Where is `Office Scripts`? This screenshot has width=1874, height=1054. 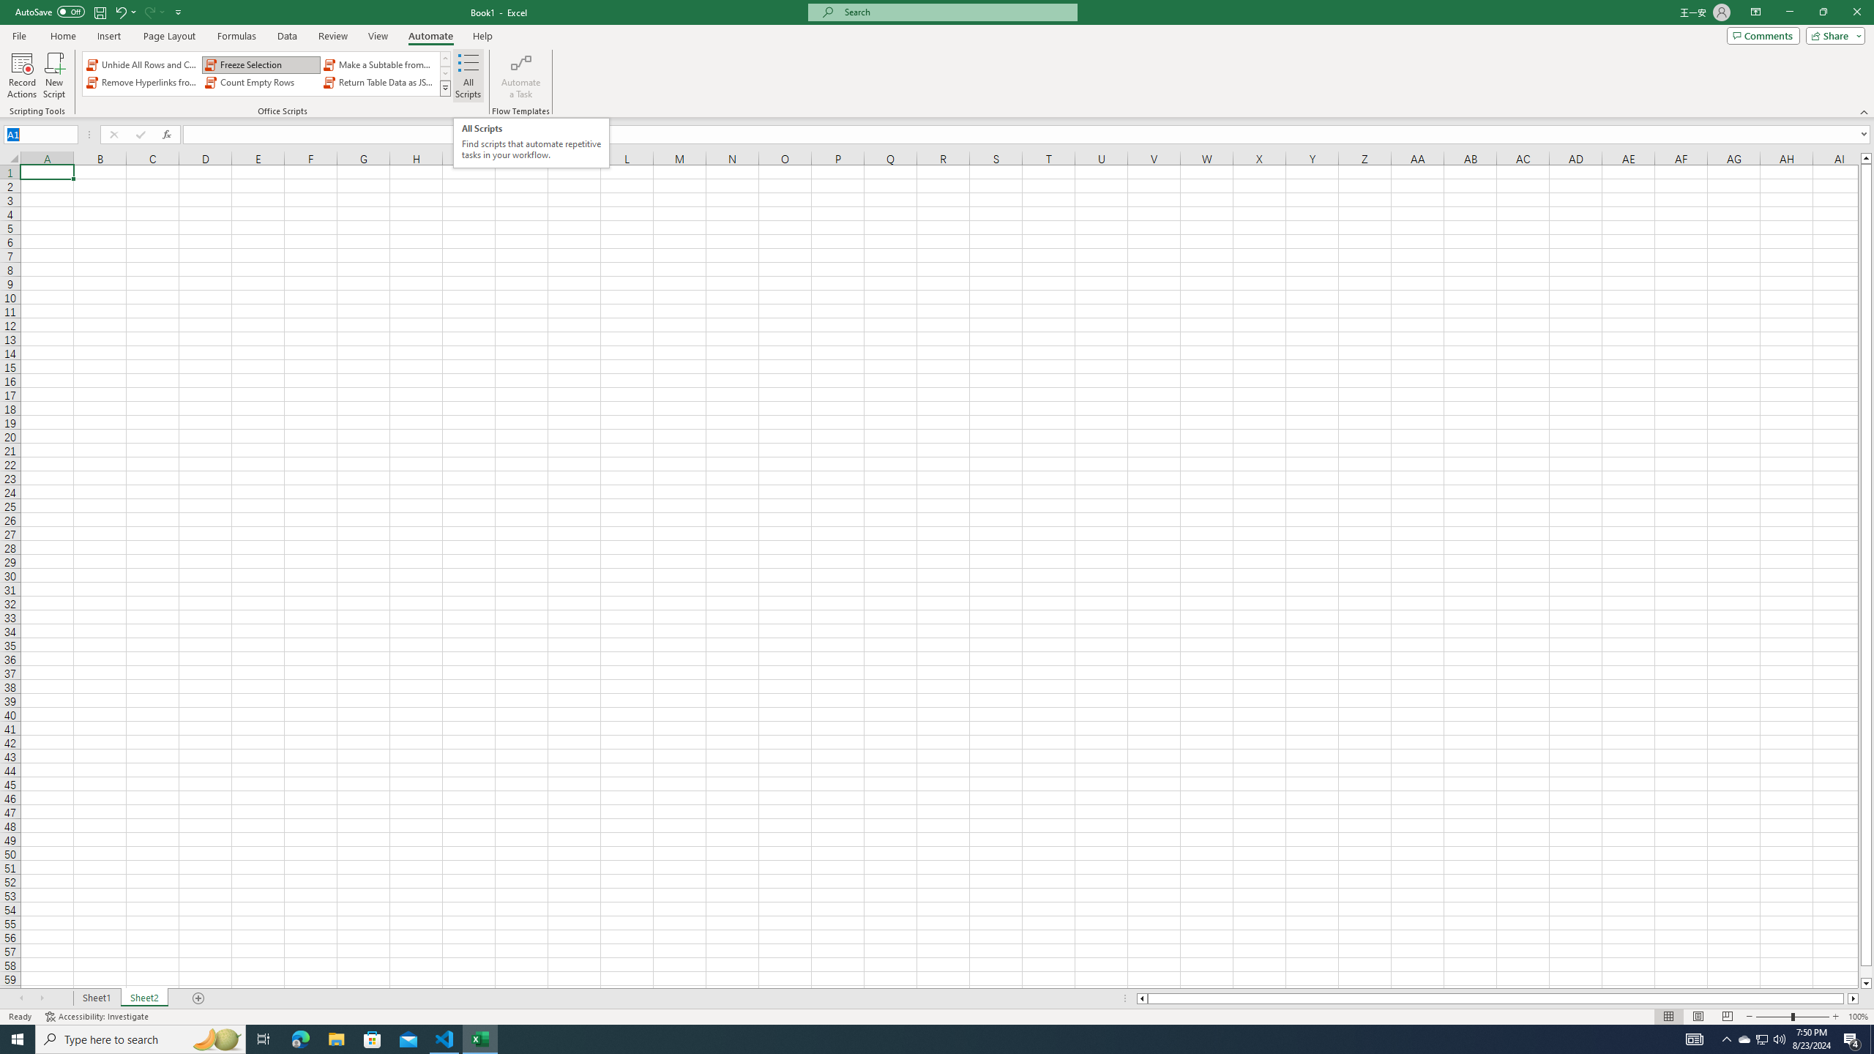
Office Scripts is located at coordinates (445, 88).